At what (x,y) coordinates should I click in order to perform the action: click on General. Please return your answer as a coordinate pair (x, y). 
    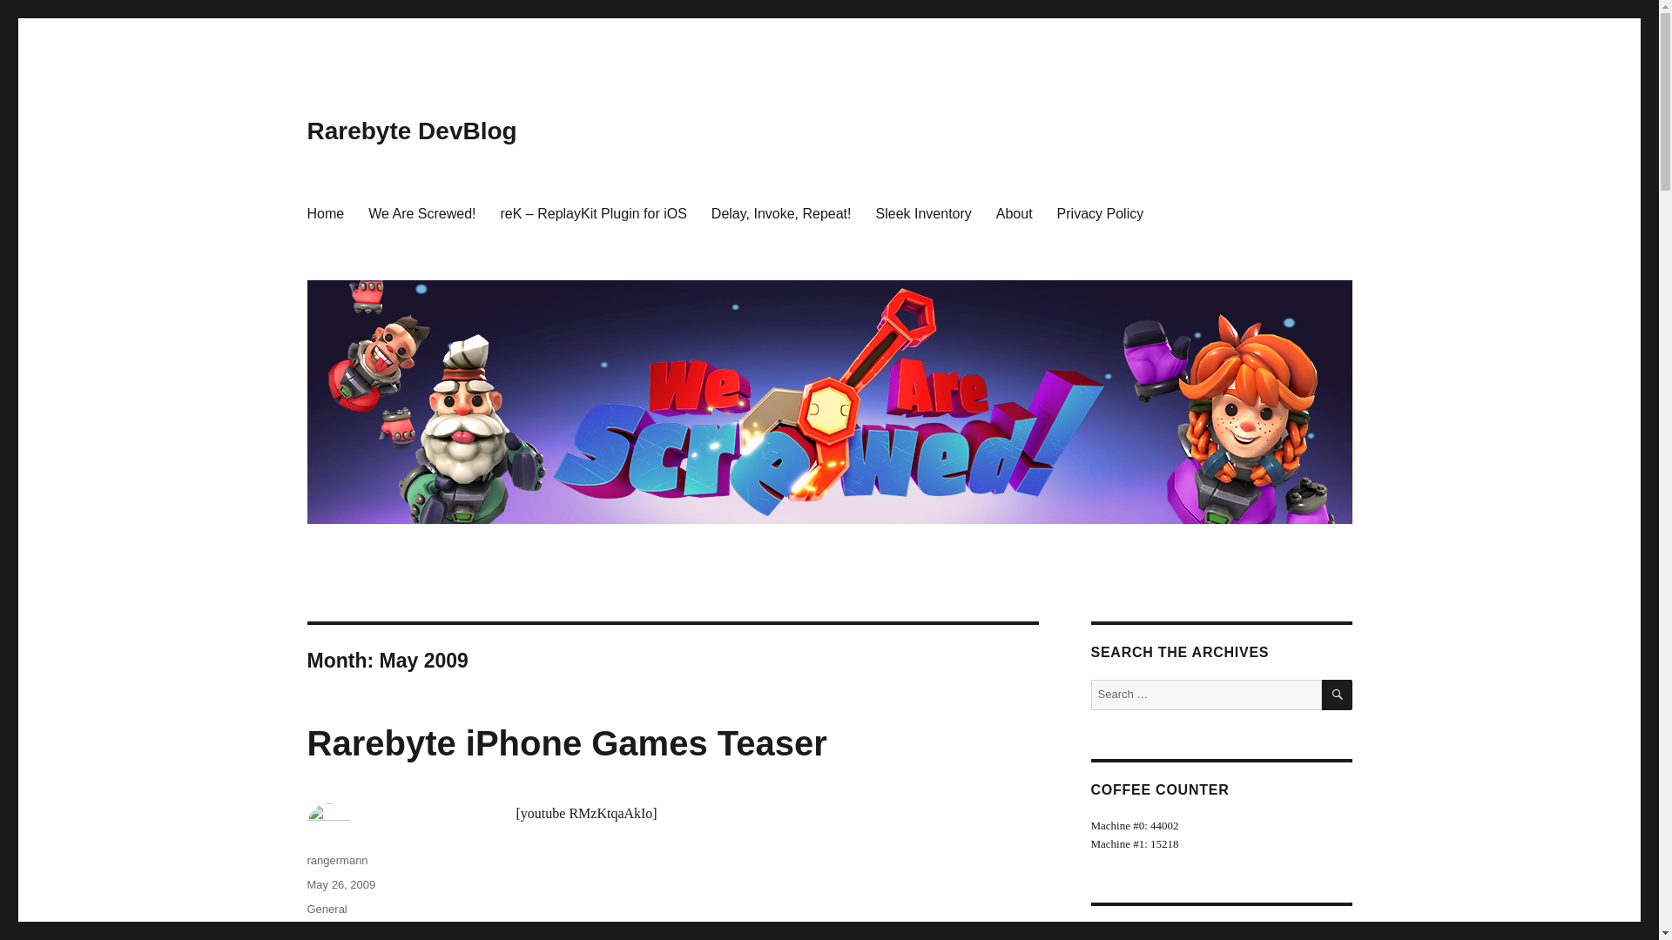
    Looking at the image, I should click on (326, 909).